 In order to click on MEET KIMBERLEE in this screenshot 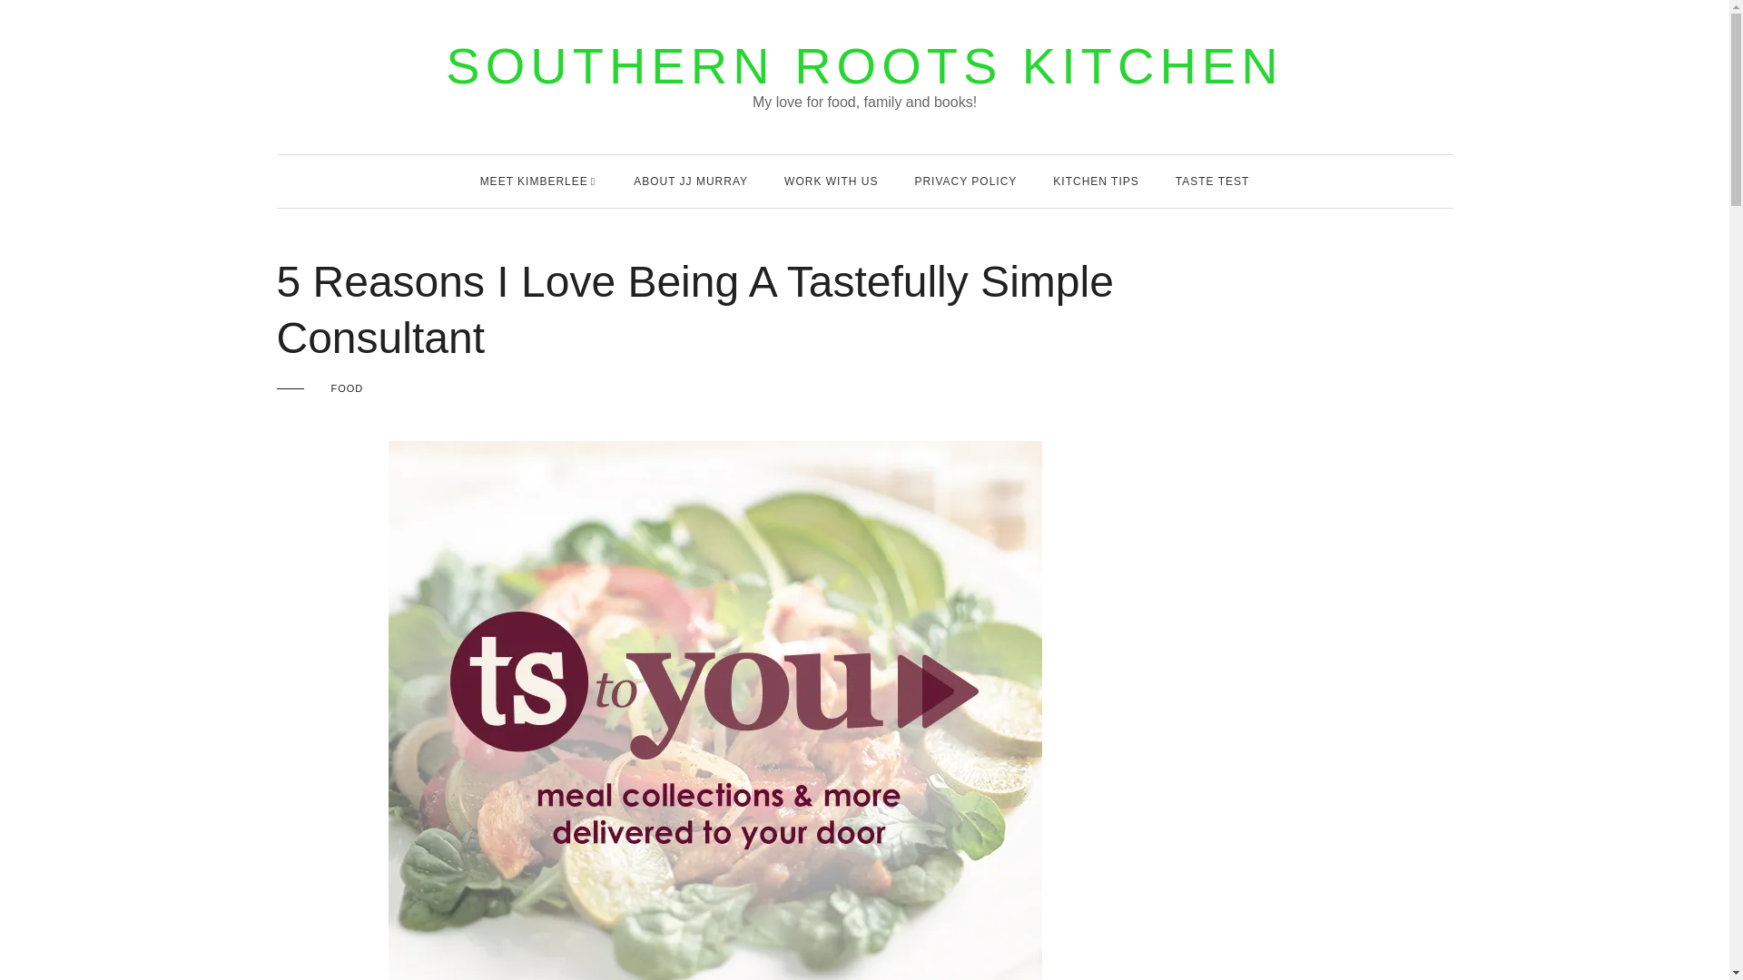, I will do `click(534, 181)`.